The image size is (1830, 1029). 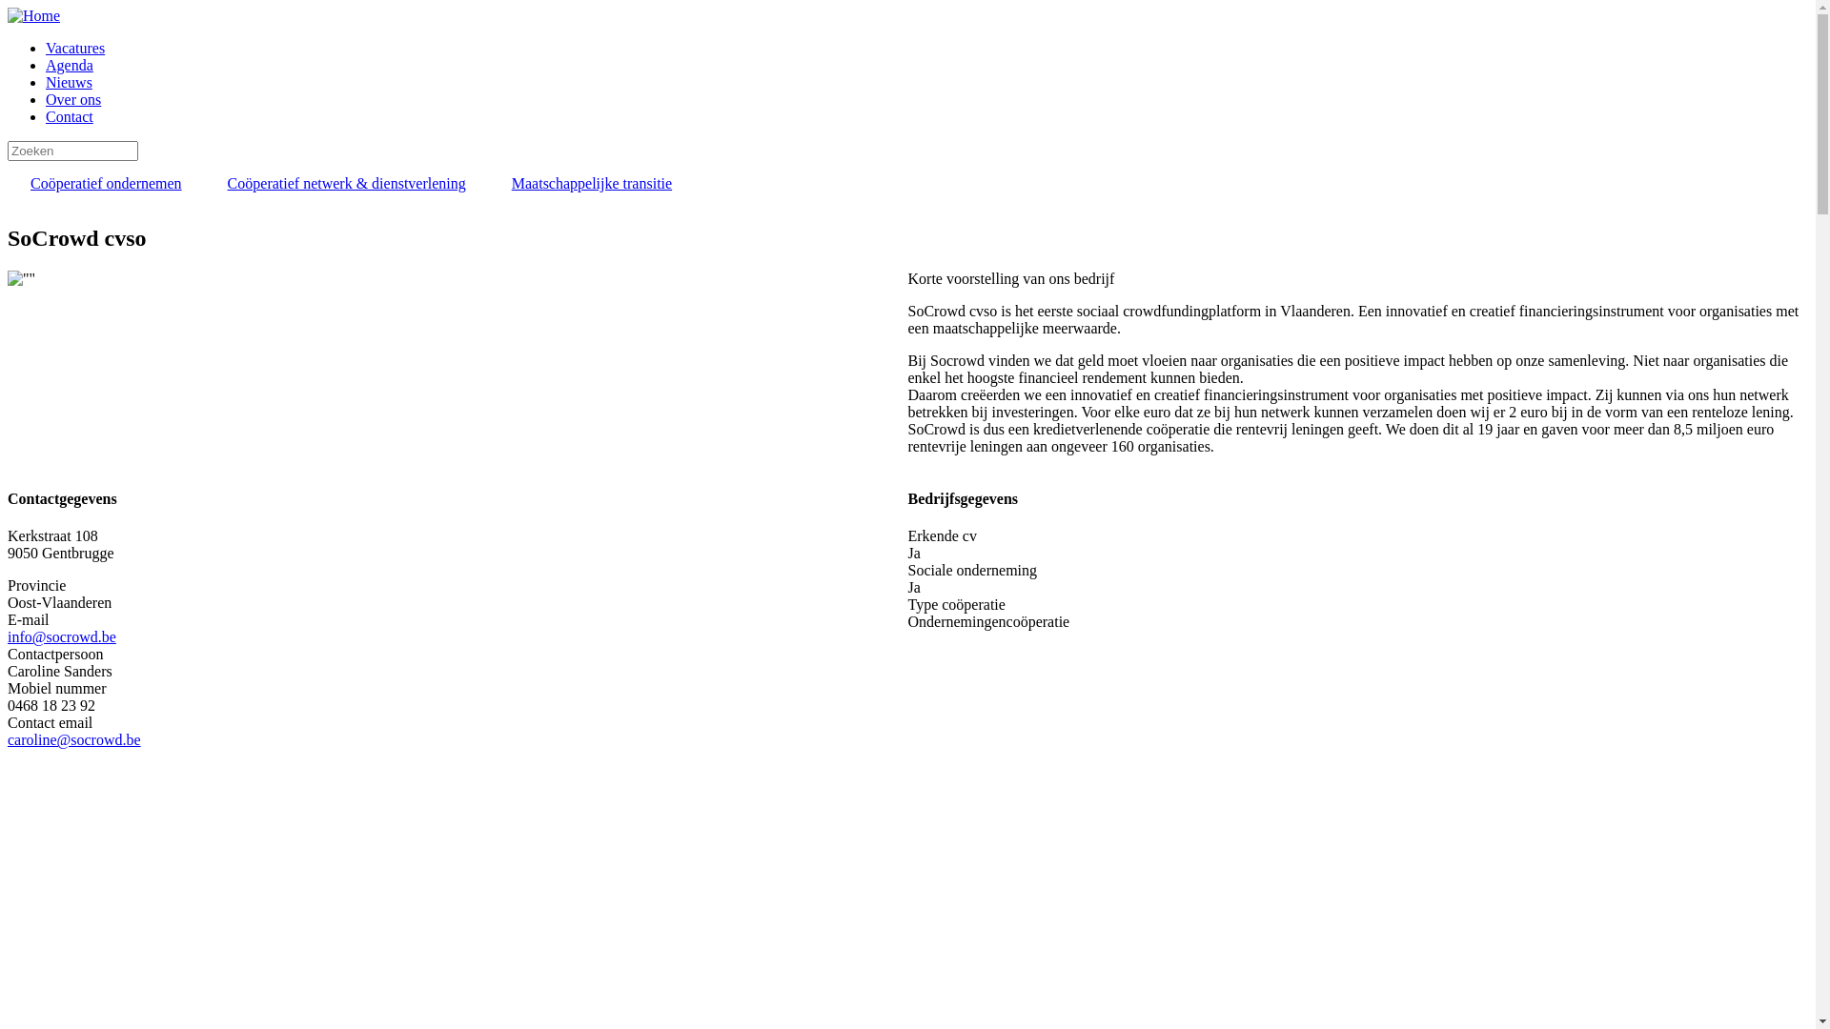 I want to click on Overslaan en naar de inhoud gaan, so click(x=8, y=8).